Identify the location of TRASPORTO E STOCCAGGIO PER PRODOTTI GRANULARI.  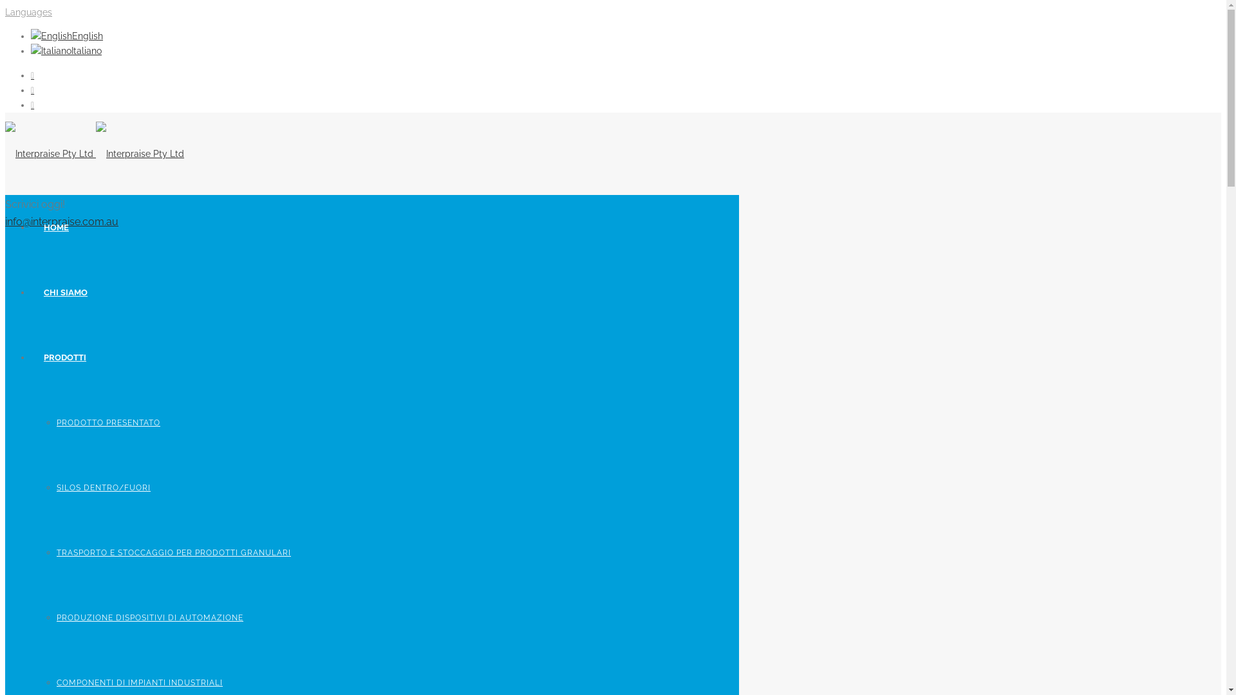
(174, 553).